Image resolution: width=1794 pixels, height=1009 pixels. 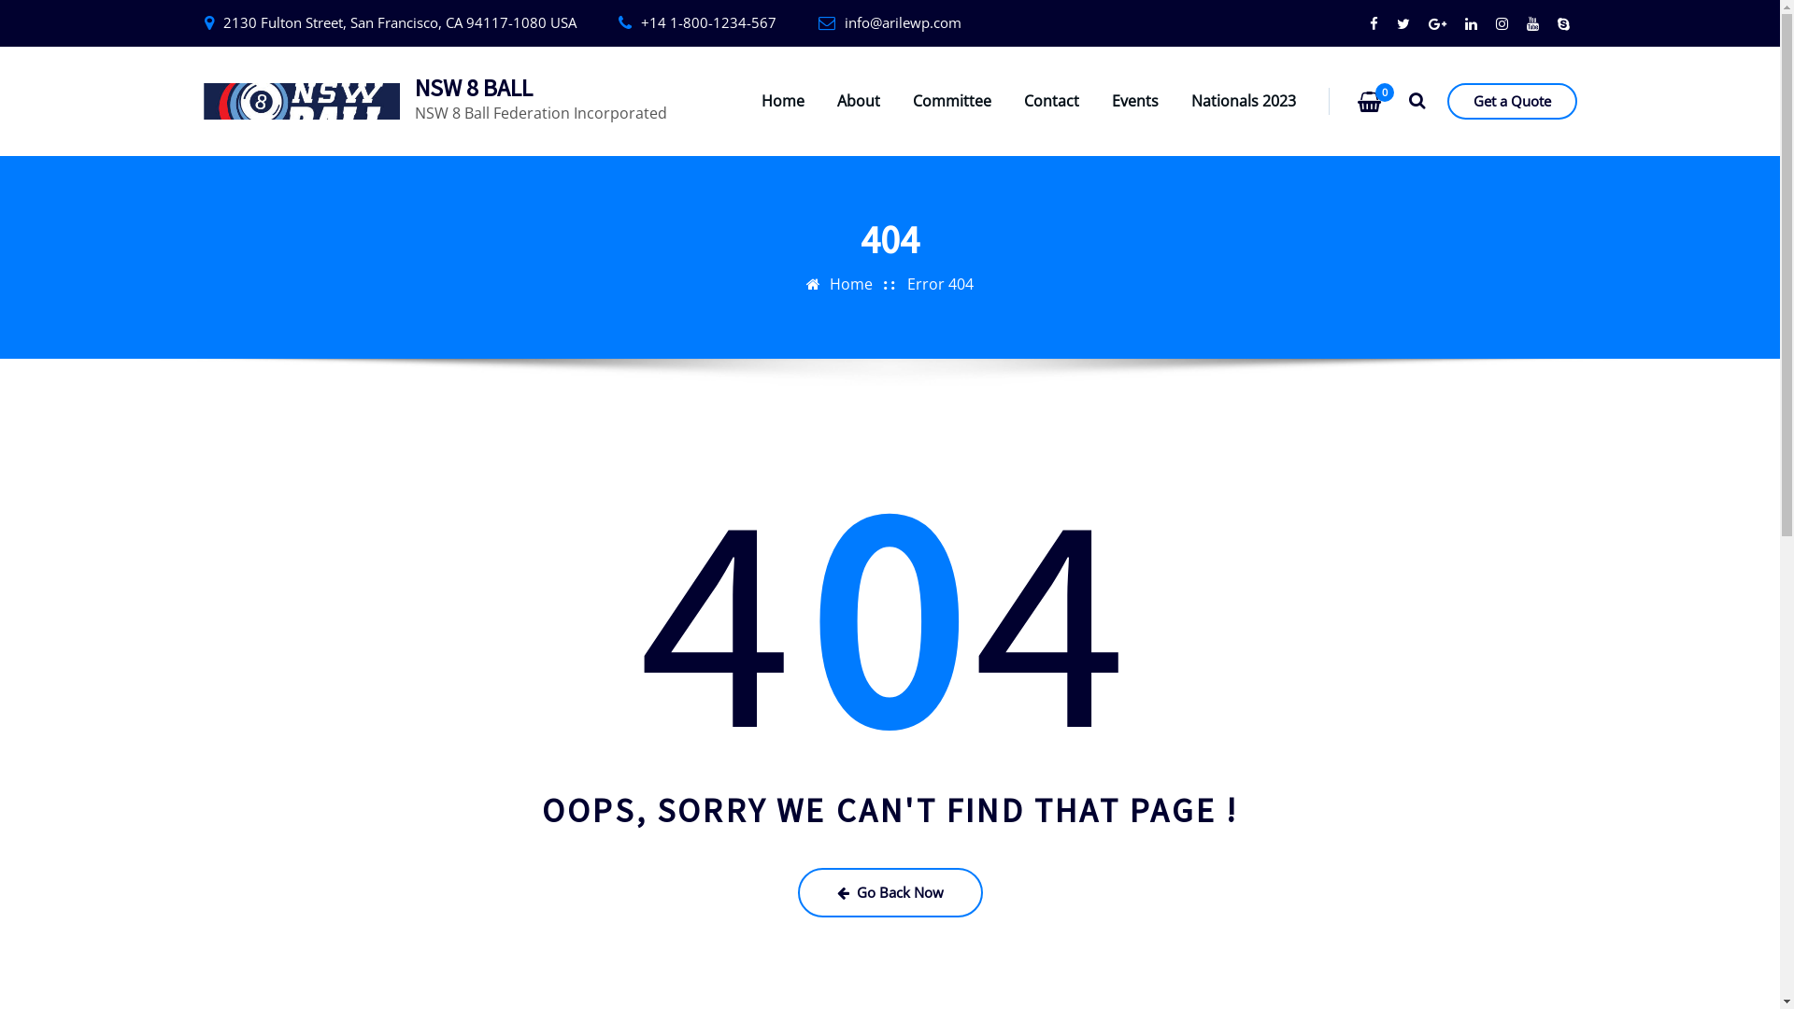 What do you see at coordinates (1135, 101) in the screenshot?
I see `Events` at bounding box center [1135, 101].